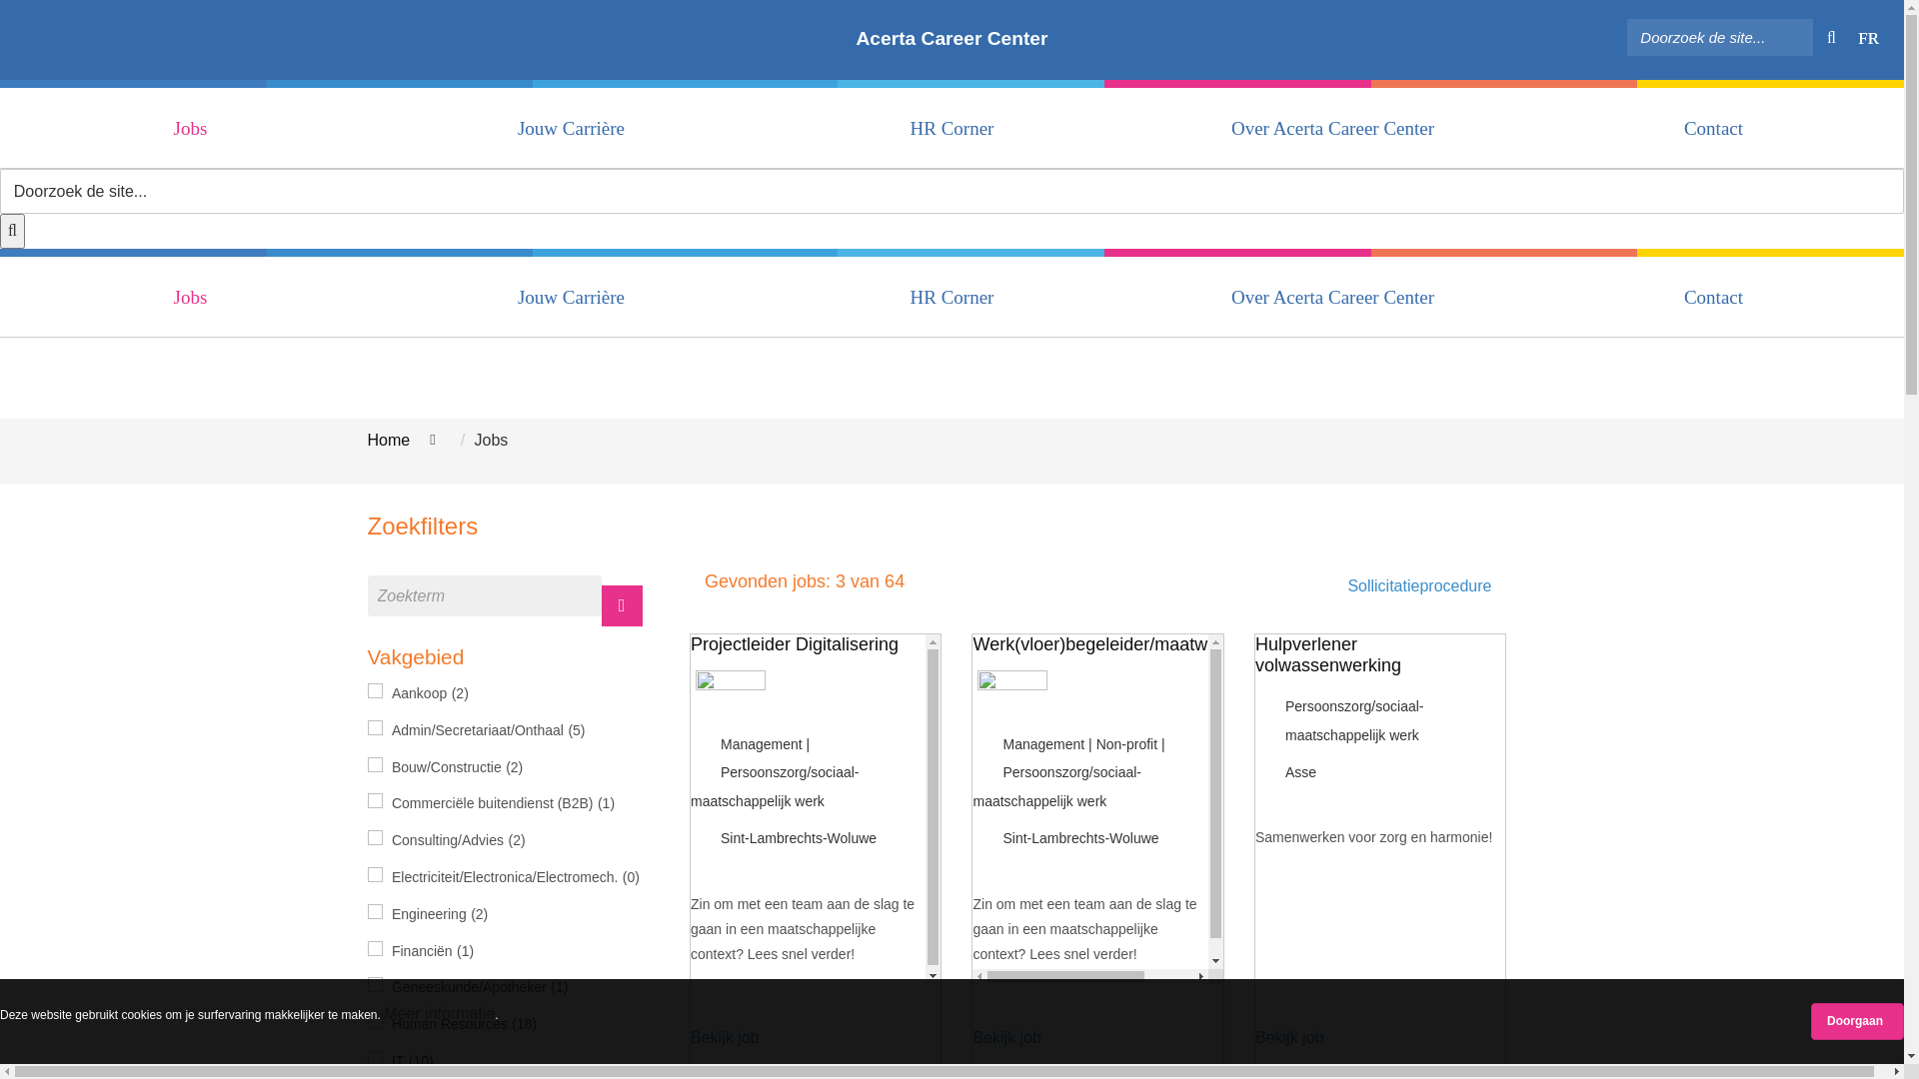 The height and width of the screenshot is (1079, 1919). I want to click on Bekijk job, so click(725, 1039).